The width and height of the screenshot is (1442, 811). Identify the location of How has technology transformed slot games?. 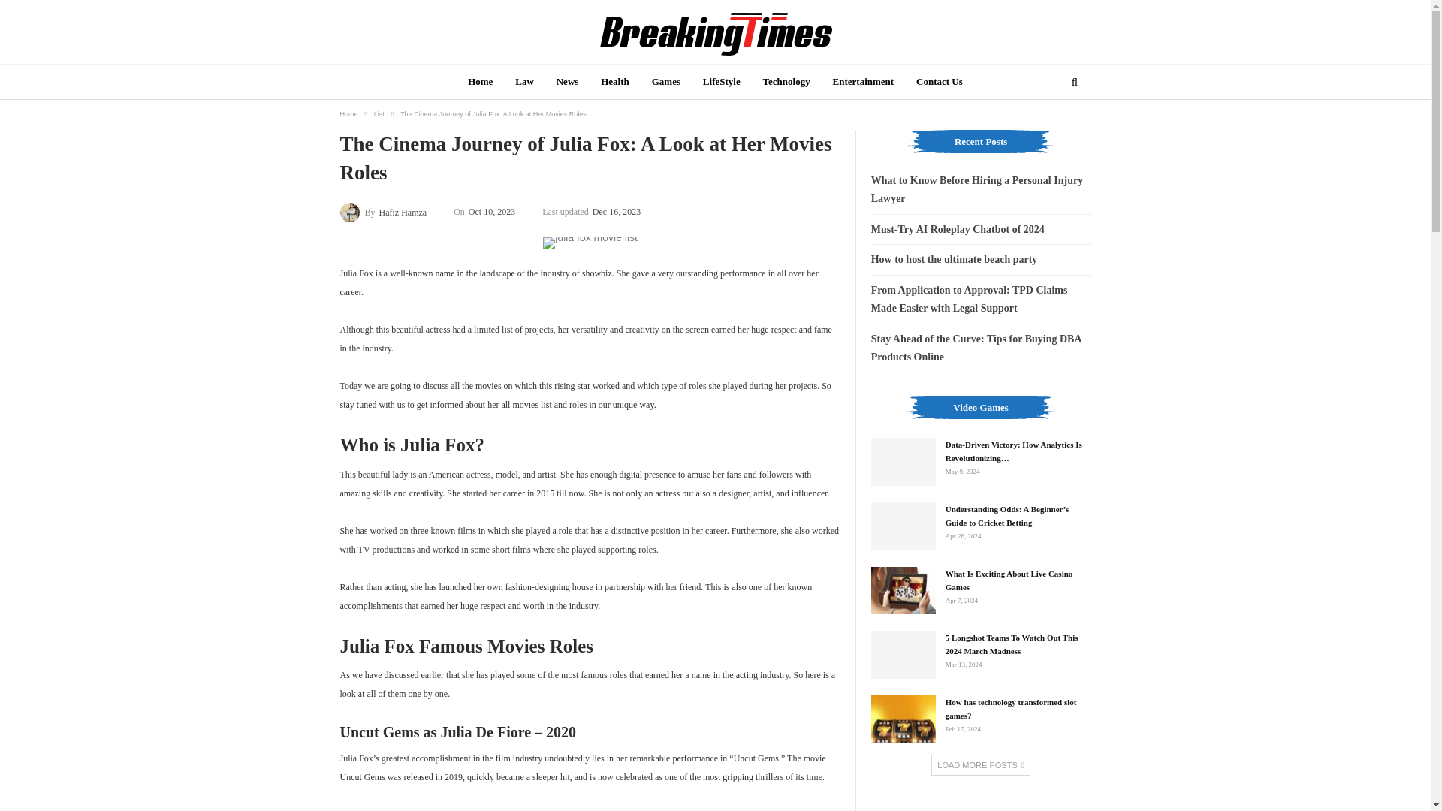
(903, 719).